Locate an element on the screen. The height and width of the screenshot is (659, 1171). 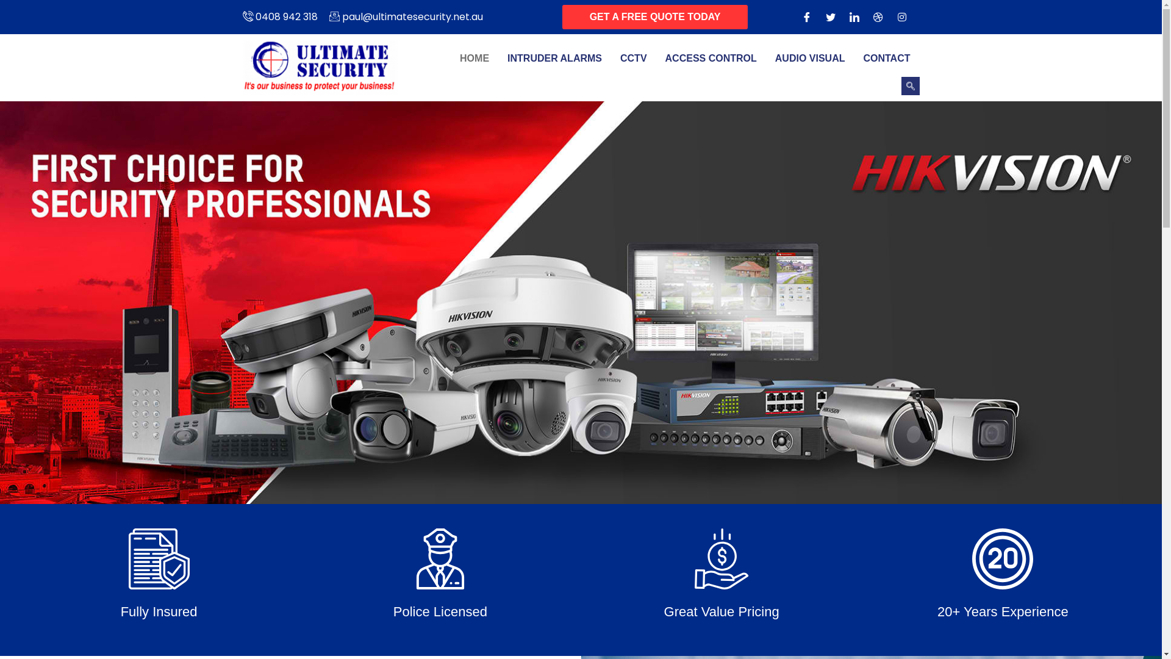
CONTACT is located at coordinates (887, 59).